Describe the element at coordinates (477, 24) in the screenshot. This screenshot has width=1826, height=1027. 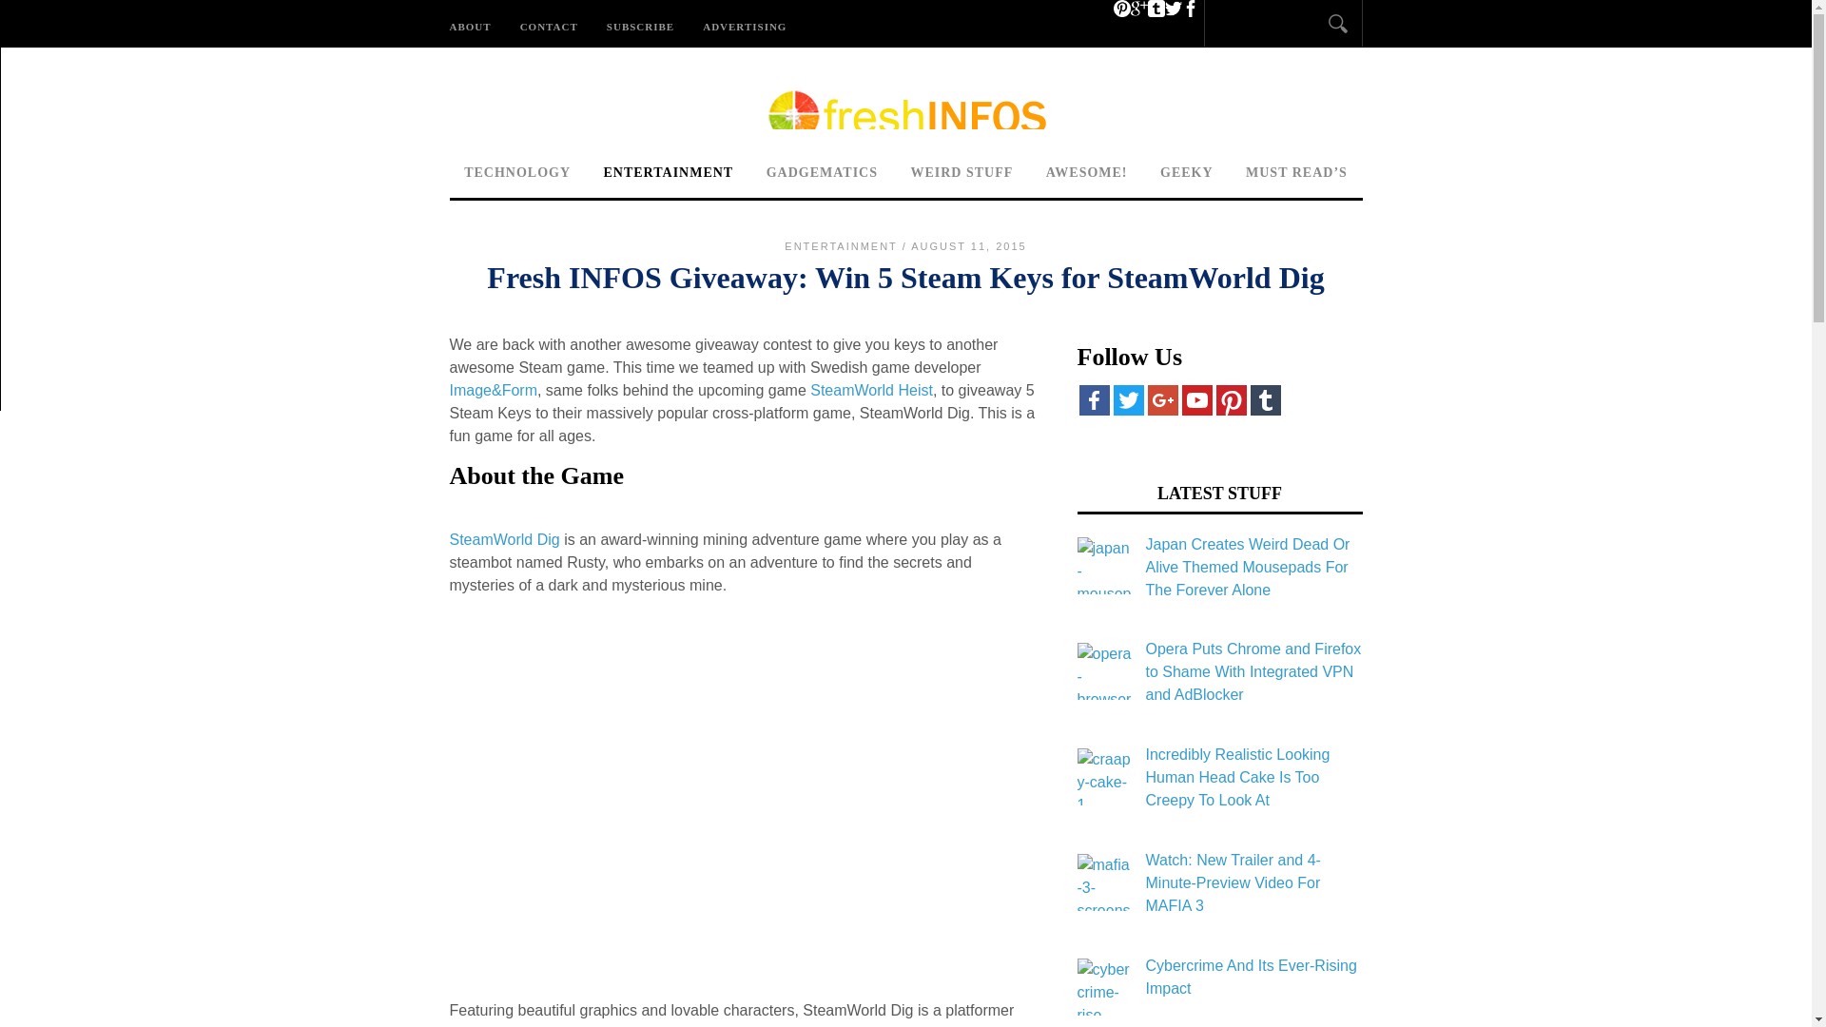
I see `ABOUT` at that location.